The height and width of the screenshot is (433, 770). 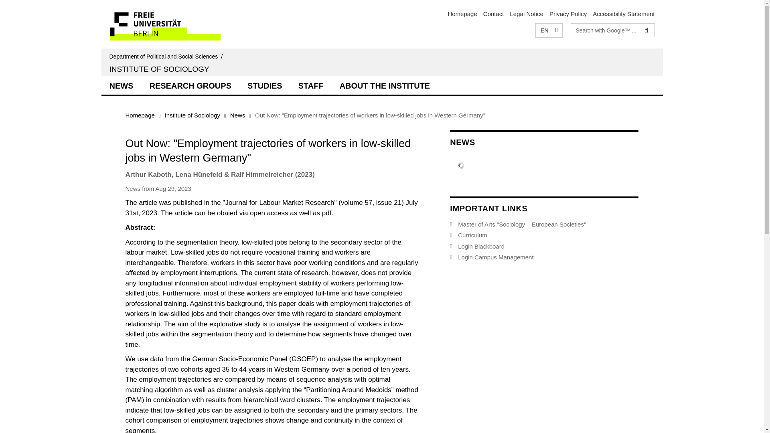 What do you see at coordinates (606, 30) in the screenshot?
I see `Please enter search term here` at bounding box center [606, 30].